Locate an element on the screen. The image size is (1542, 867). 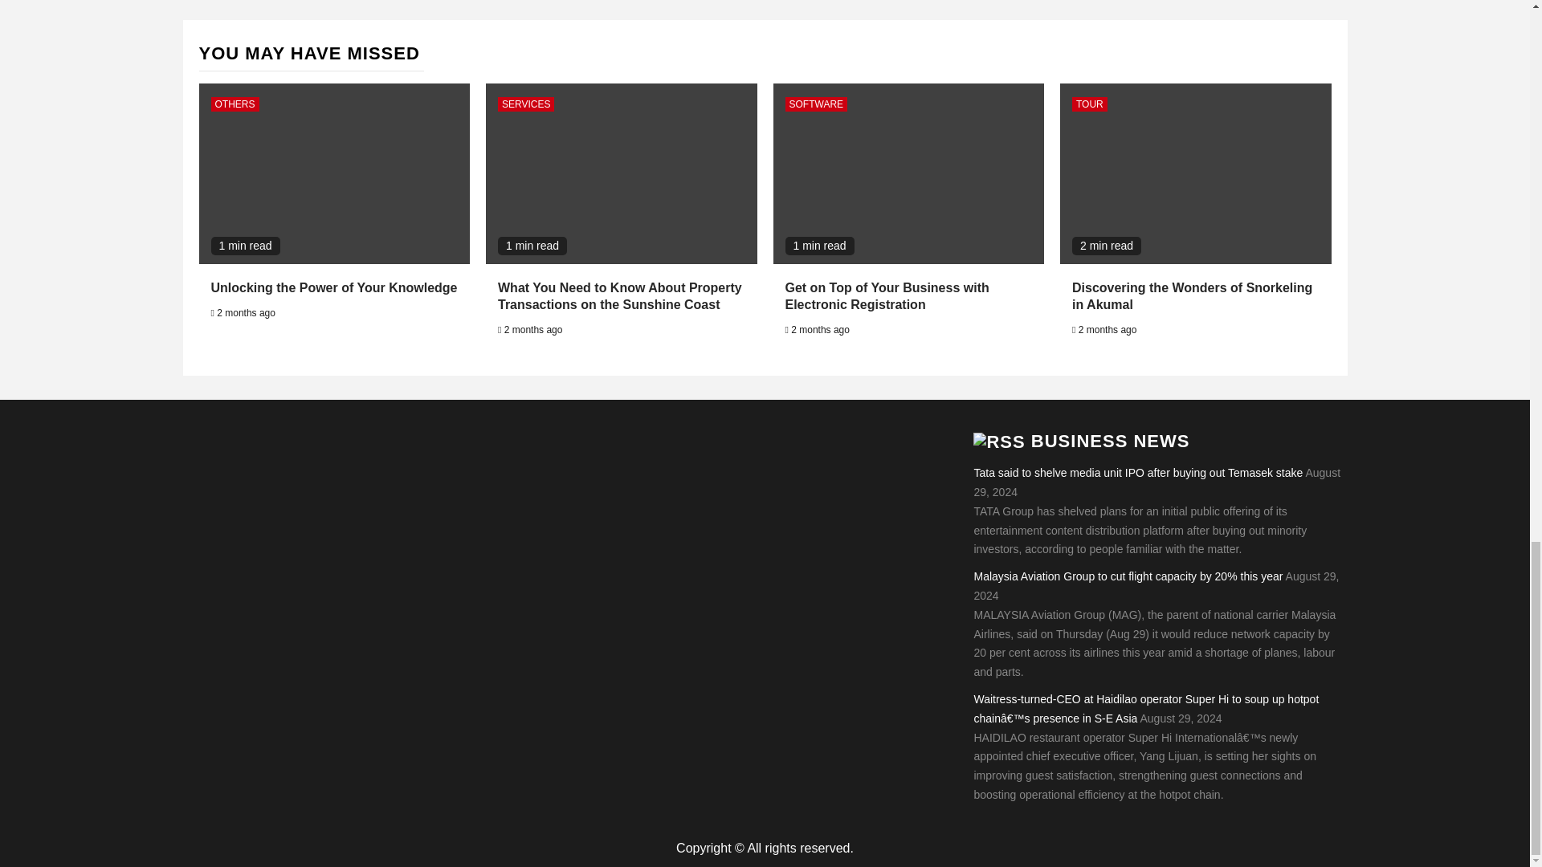
TOUR is located at coordinates (1089, 104).